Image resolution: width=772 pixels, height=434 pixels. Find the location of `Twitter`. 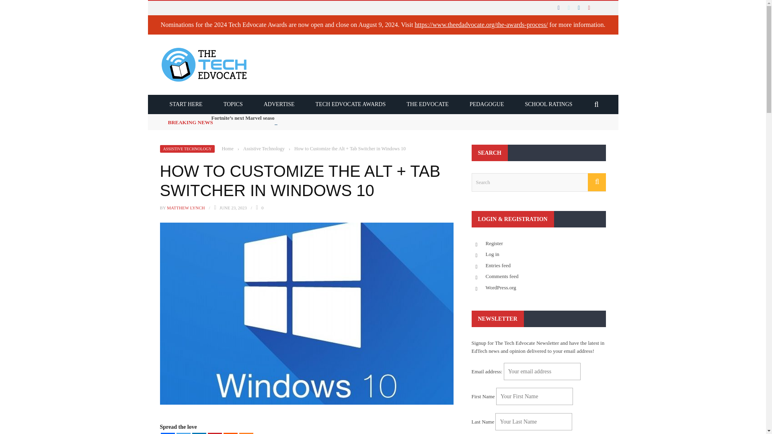

Twitter is located at coordinates (183, 433).